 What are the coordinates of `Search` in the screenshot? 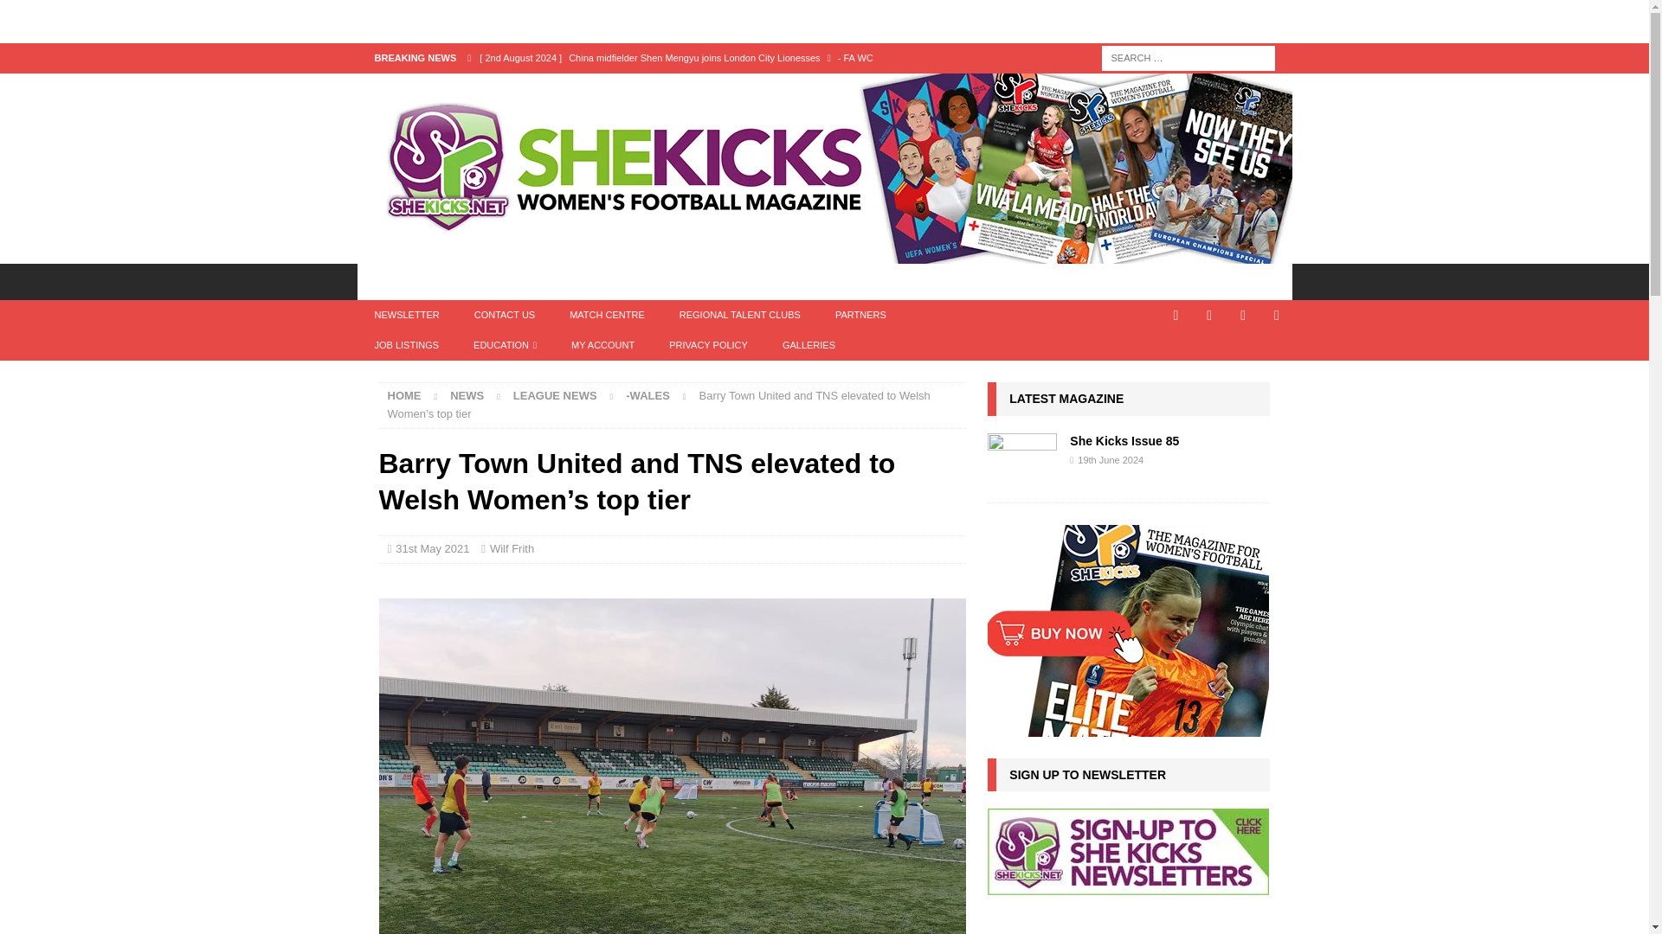 It's located at (64, 14).